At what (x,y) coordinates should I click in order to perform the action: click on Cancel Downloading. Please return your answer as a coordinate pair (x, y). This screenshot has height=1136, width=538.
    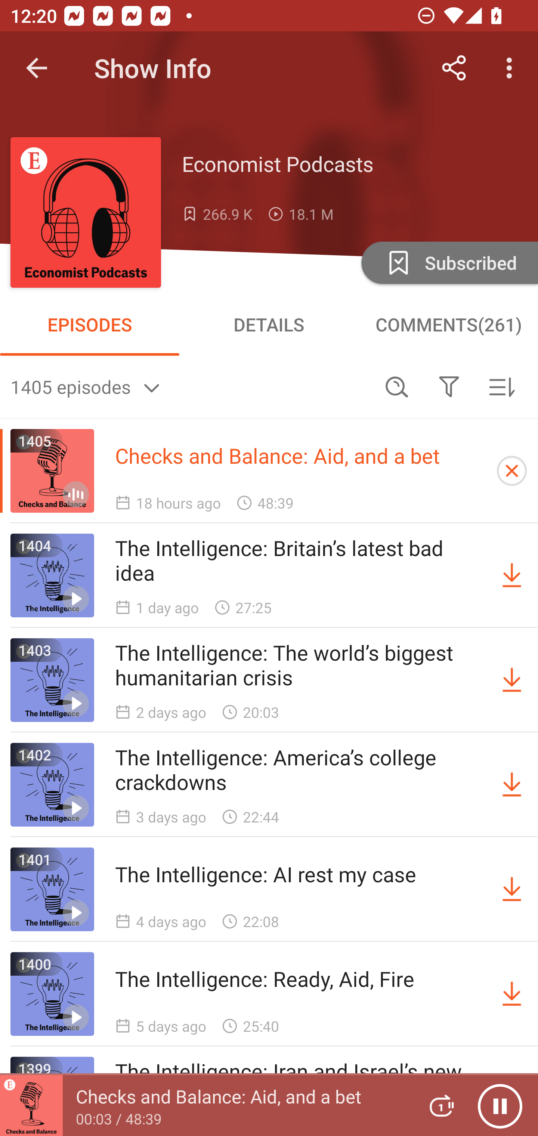
    Looking at the image, I should click on (512, 471).